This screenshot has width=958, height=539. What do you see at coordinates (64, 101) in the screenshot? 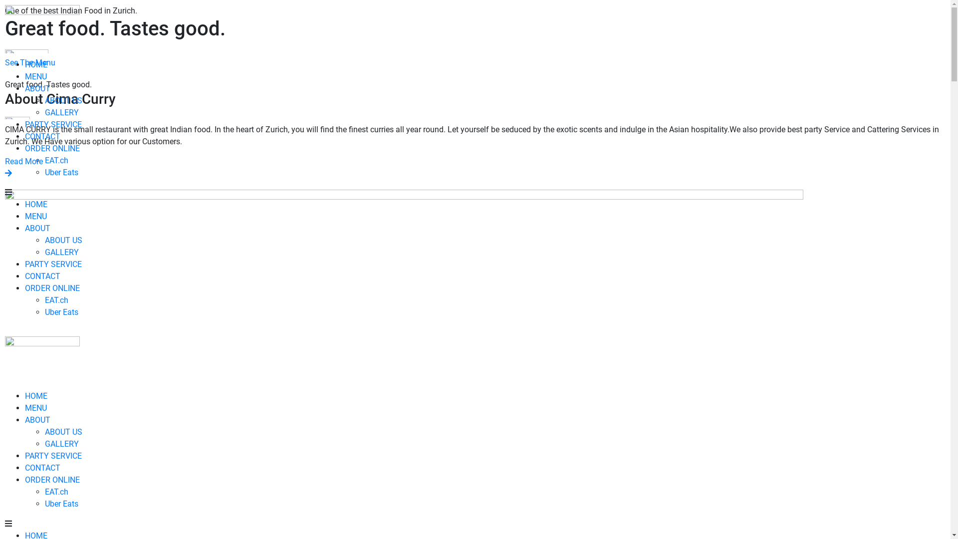
I see `ABOUT US` at bounding box center [64, 101].